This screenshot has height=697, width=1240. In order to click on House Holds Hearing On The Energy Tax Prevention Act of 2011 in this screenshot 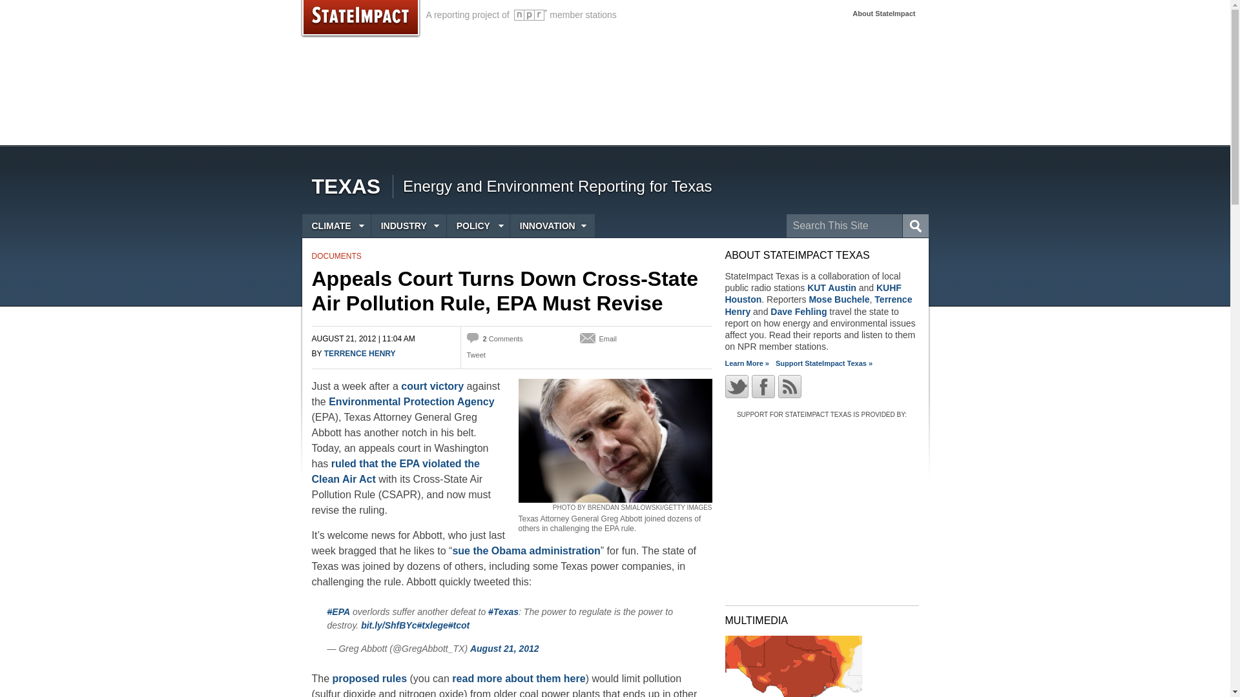, I will do `click(615, 440)`.